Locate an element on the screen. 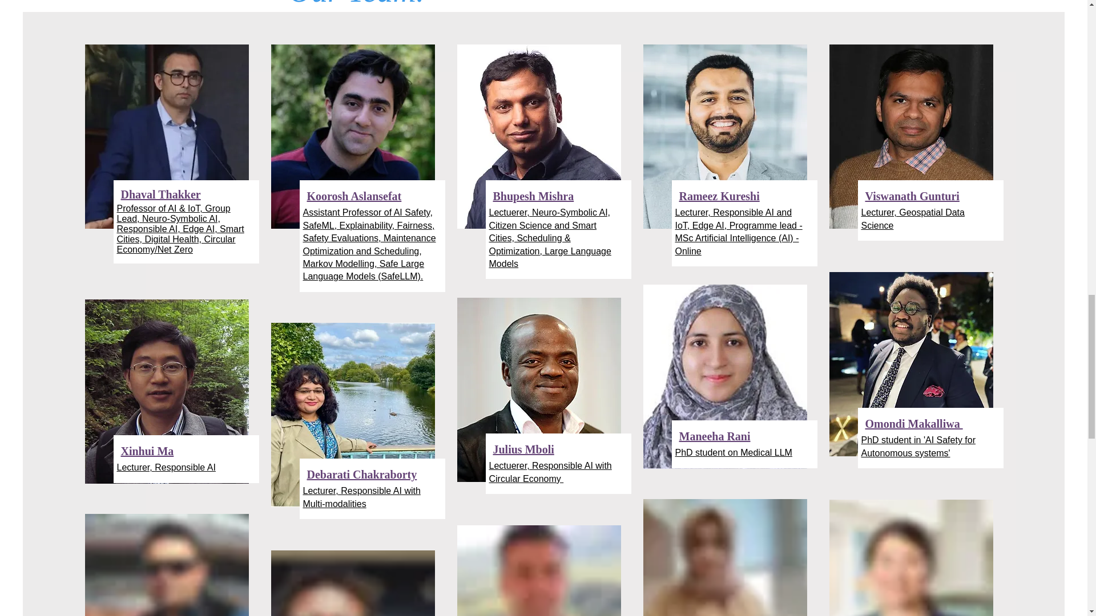 Image resolution: width=1096 pixels, height=616 pixels. Lecturer, Responsible AI with Multi-modalities is located at coordinates (361, 497).